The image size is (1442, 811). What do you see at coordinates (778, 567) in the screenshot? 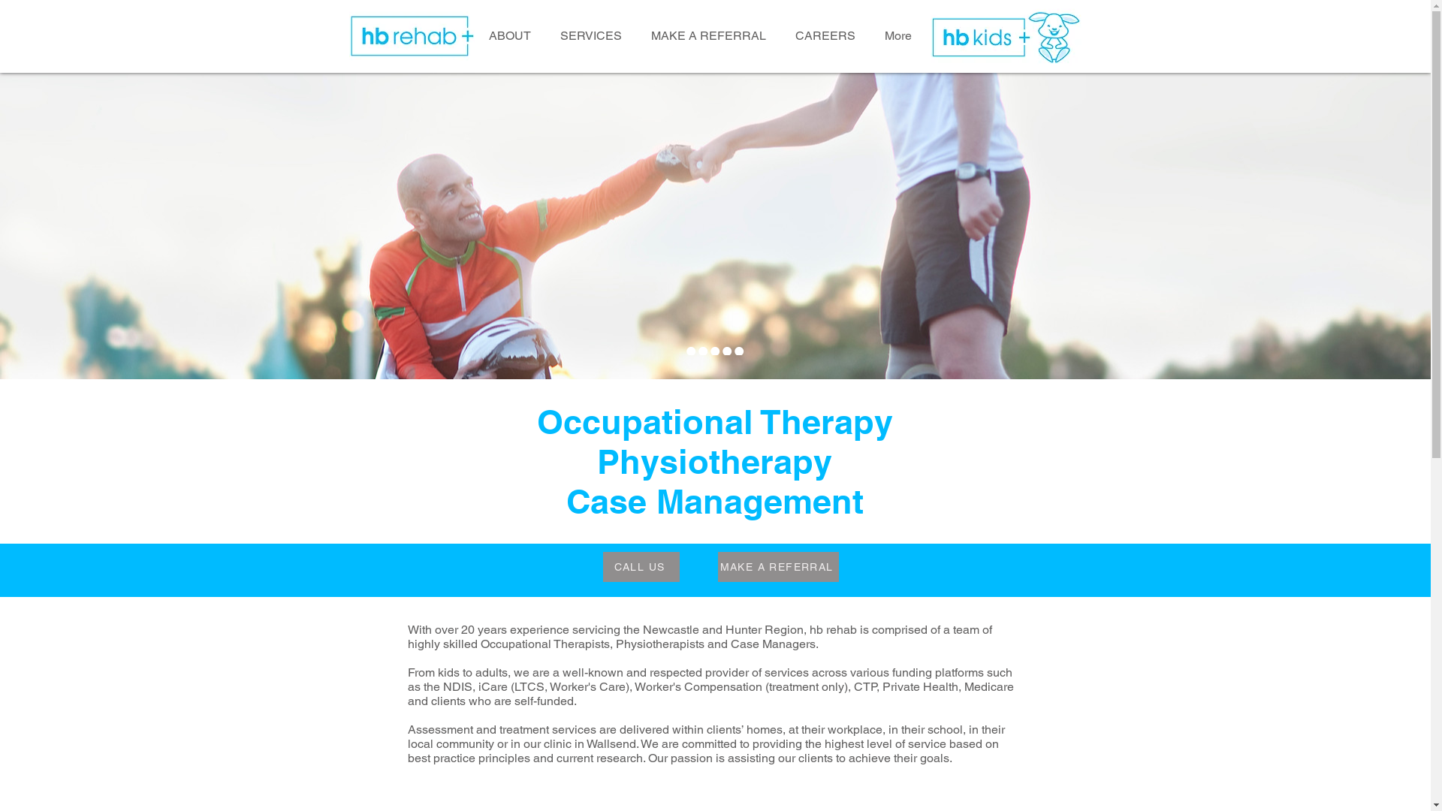
I see `MAKE A REFERRAL` at bounding box center [778, 567].